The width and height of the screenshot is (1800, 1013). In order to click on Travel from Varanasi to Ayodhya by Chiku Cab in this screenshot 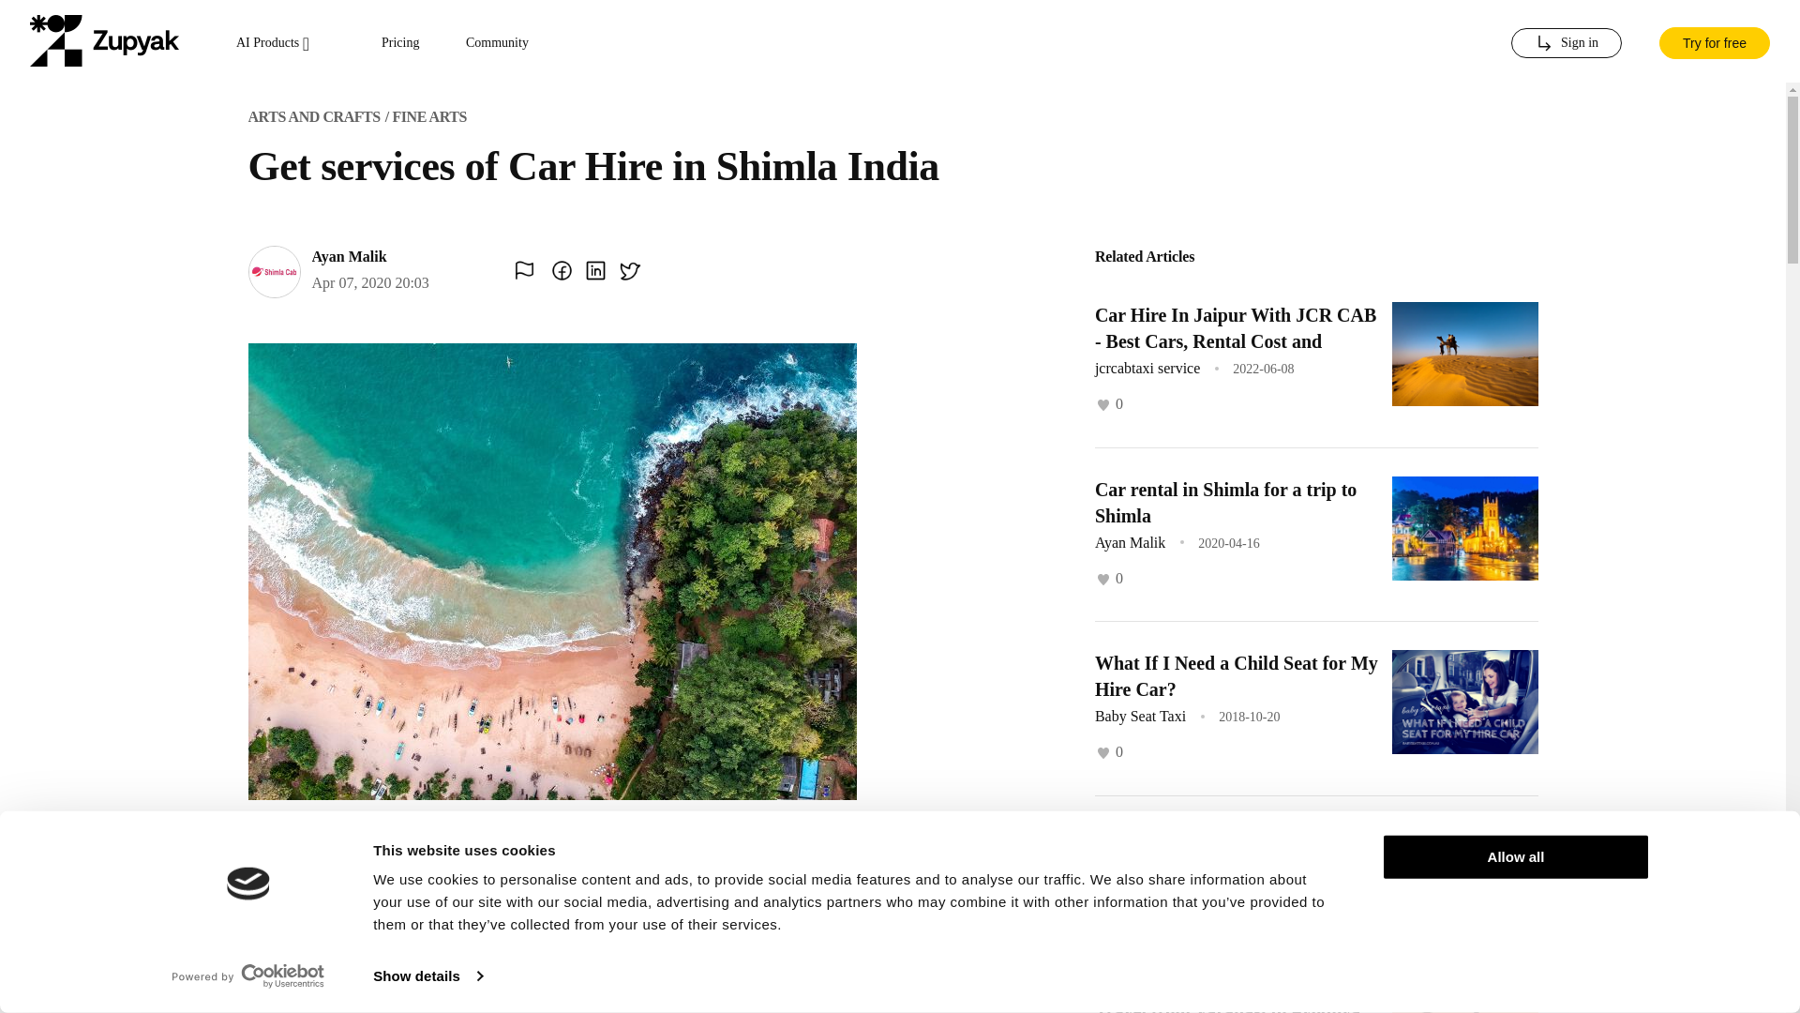, I will do `click(1227, 1007)`.